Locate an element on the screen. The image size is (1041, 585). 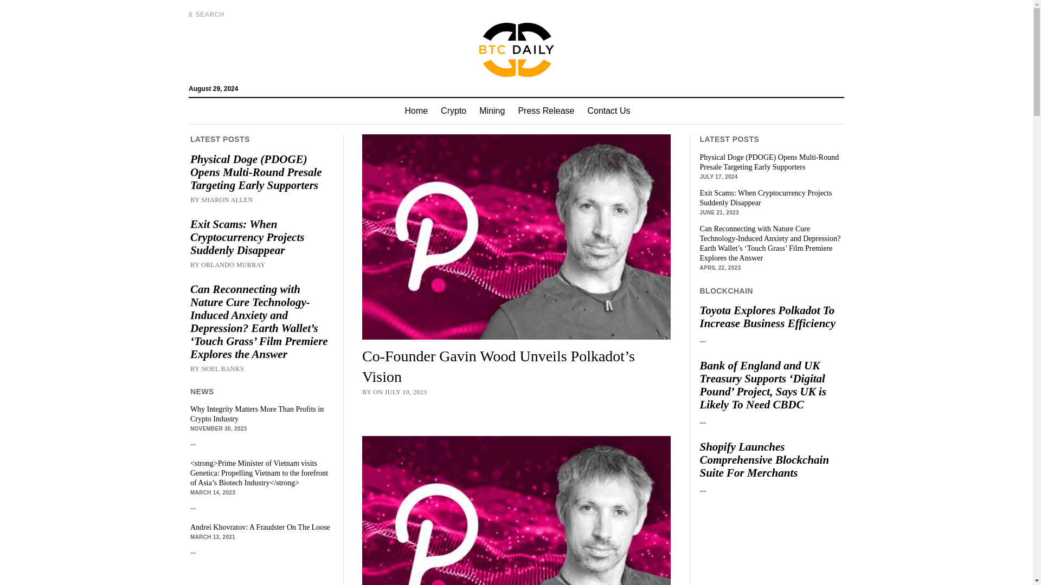
Mining is located at coordinates (491, 110).